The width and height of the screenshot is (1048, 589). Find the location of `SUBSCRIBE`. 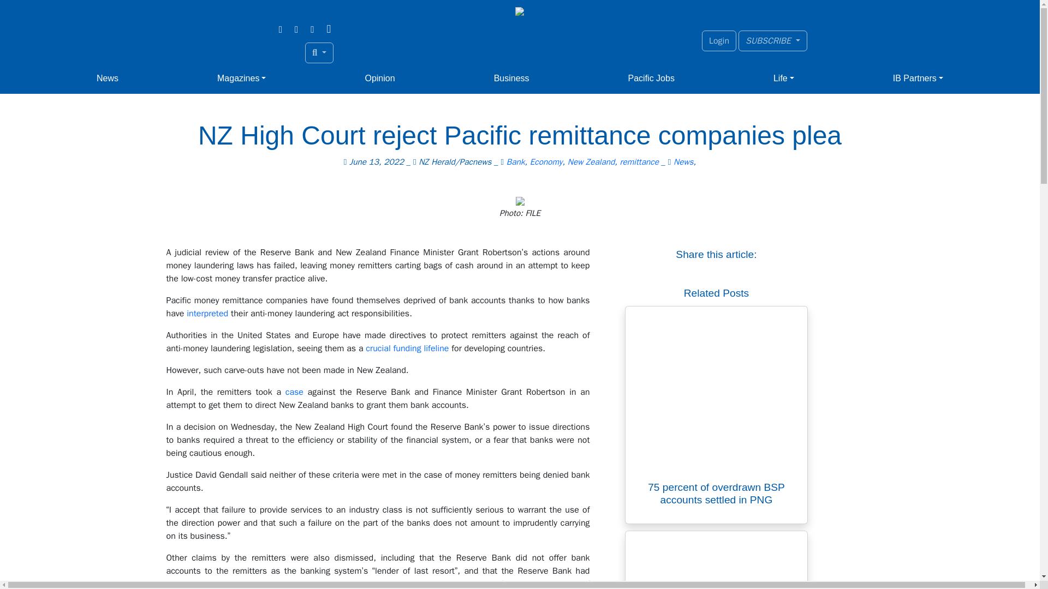

SUBSCRIBE is located at coordinates (773, 40).